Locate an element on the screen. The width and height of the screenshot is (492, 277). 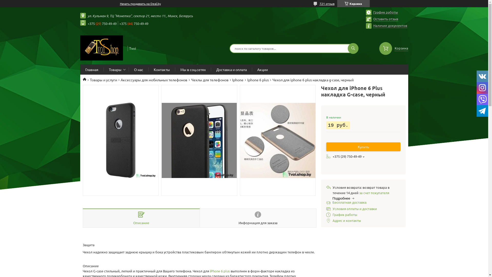
Iphone 6 plus is located at coordinates (258, 80).